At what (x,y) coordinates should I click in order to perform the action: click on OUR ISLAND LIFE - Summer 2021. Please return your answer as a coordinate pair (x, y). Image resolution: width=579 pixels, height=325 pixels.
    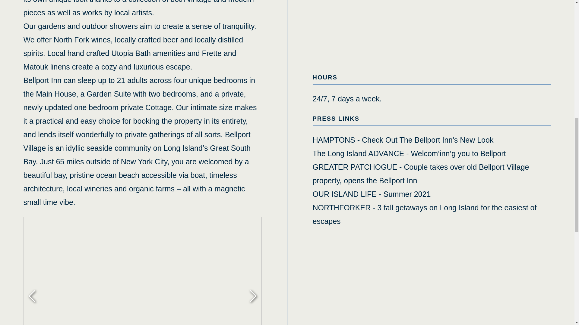
    Looking at the image, I should click on (372, 194).